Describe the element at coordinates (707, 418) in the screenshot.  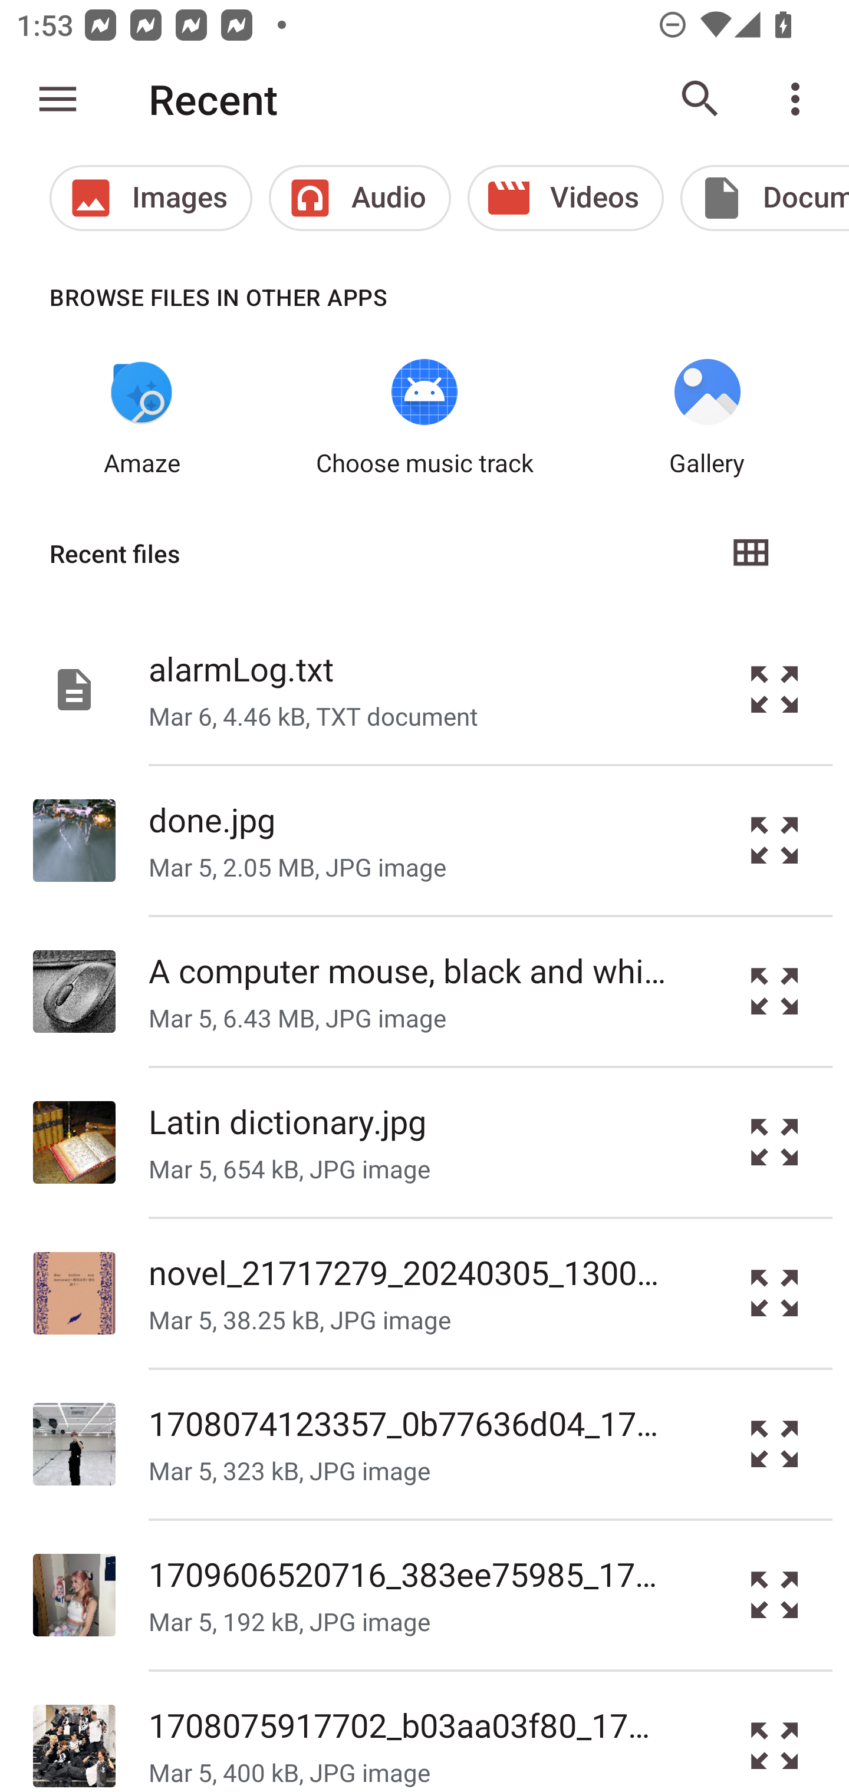
I see `Gallery` at that location.